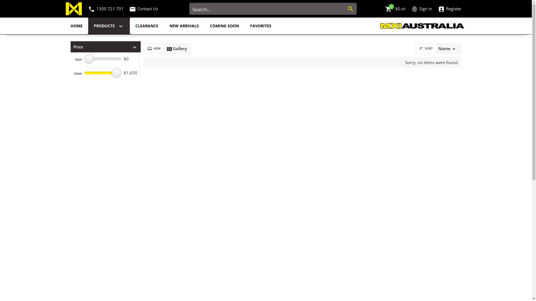 This screenshot has height=301, width=536. I want to click on assignment_indRegister, so click(449, 9).